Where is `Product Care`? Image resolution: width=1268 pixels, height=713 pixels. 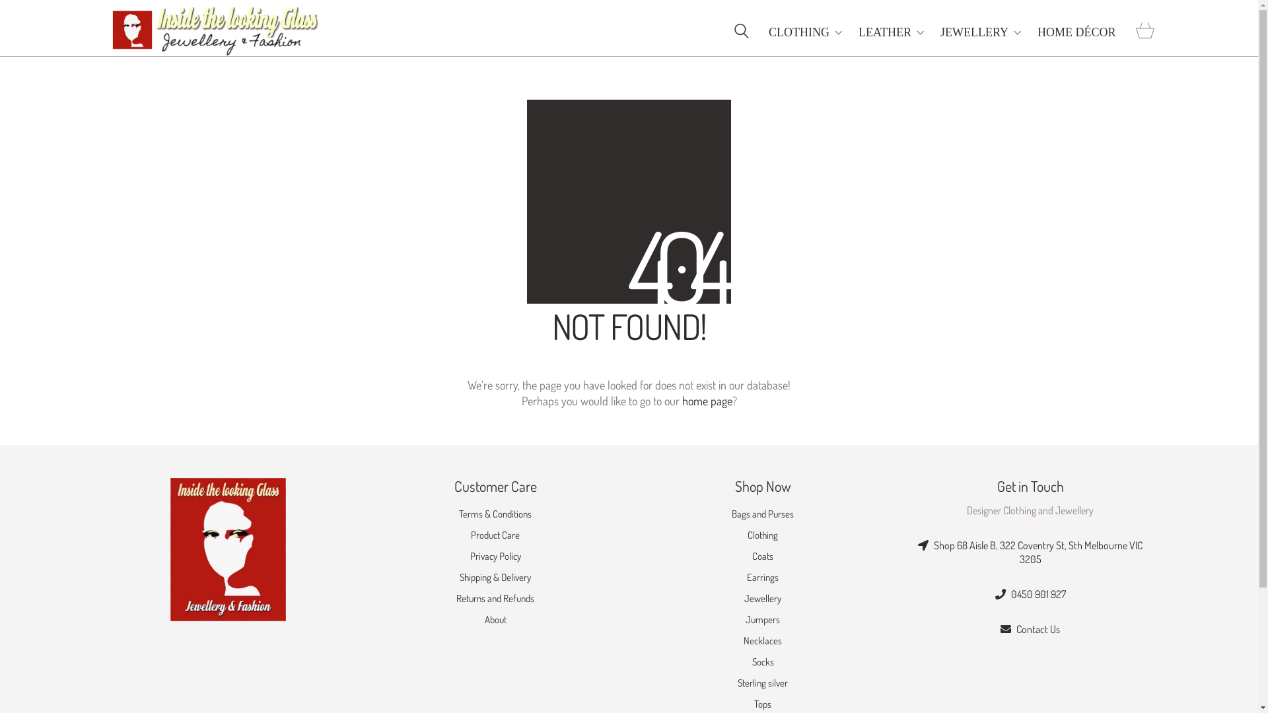
Product Care is located at coordinates (495, 535).